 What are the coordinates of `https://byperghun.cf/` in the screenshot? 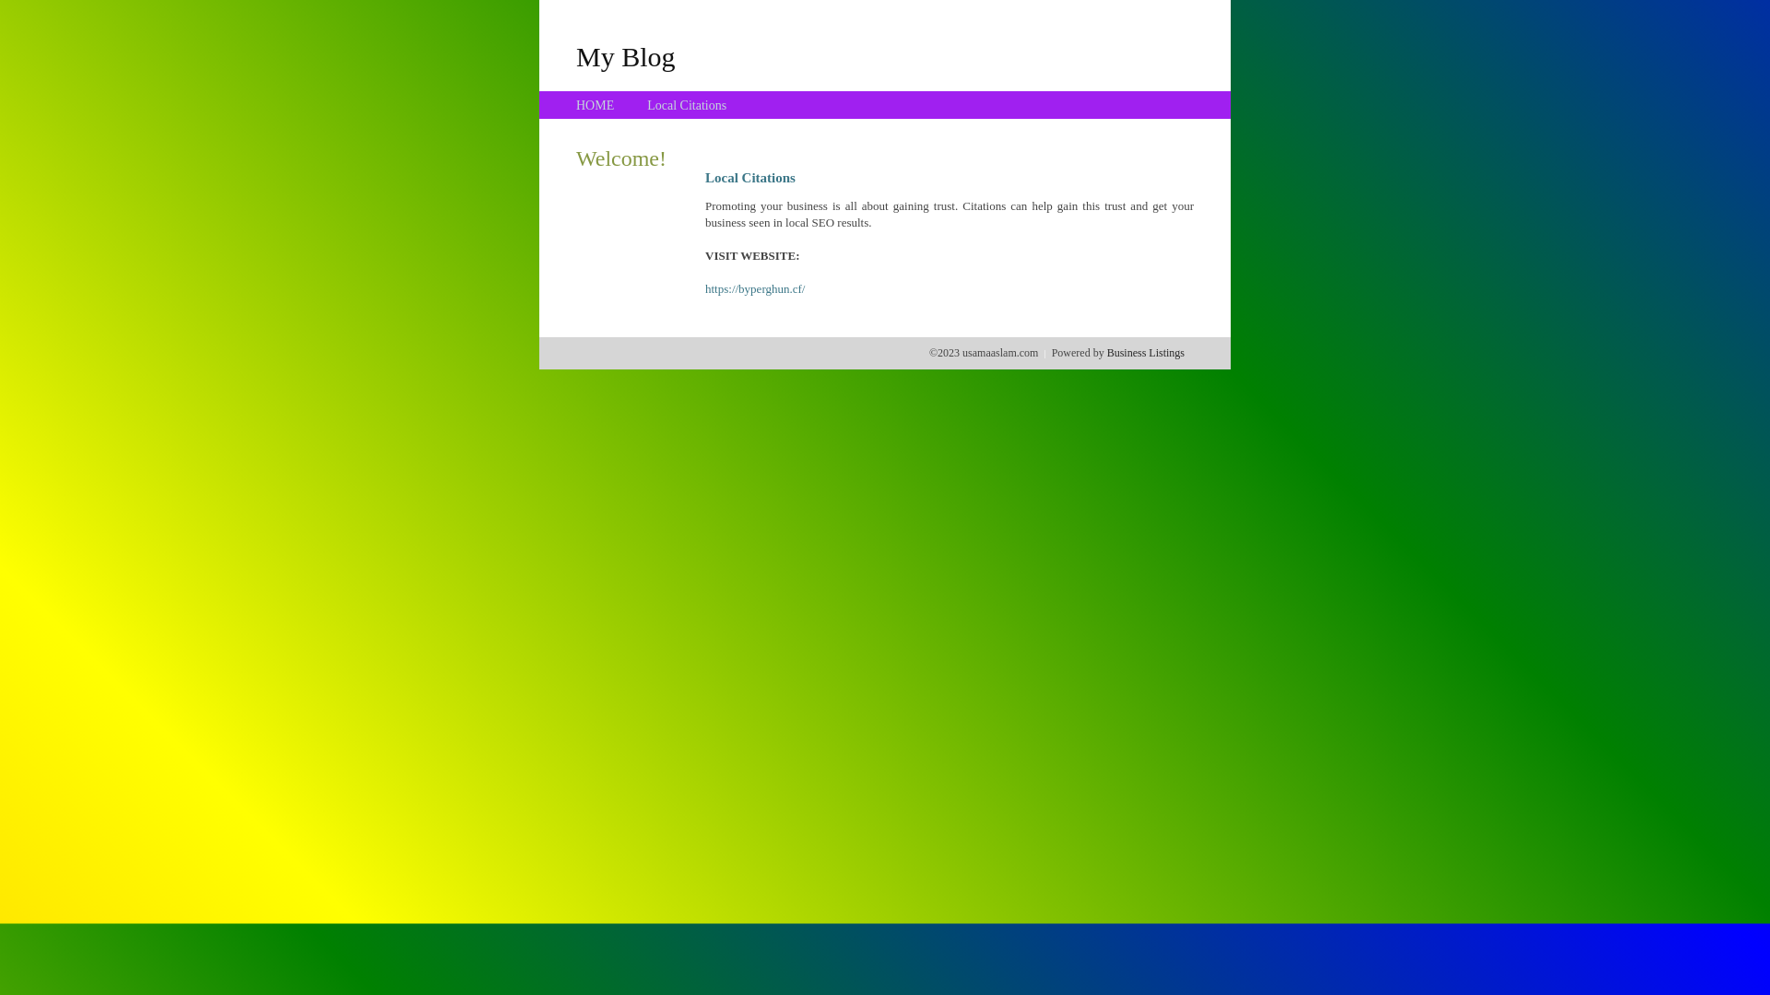 It's located at (755, 289).